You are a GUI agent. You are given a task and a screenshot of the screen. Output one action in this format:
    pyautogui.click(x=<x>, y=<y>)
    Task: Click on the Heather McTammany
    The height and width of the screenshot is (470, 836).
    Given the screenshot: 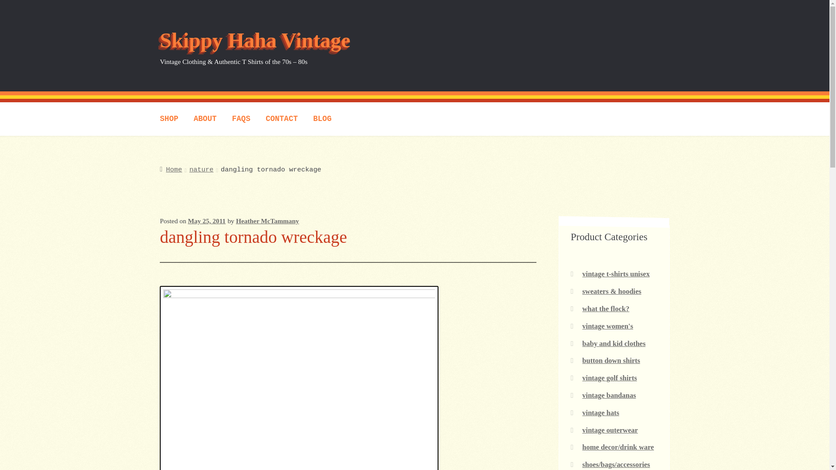 What is the action you would take?
    pyautogui.click(x=267, y=221)
    